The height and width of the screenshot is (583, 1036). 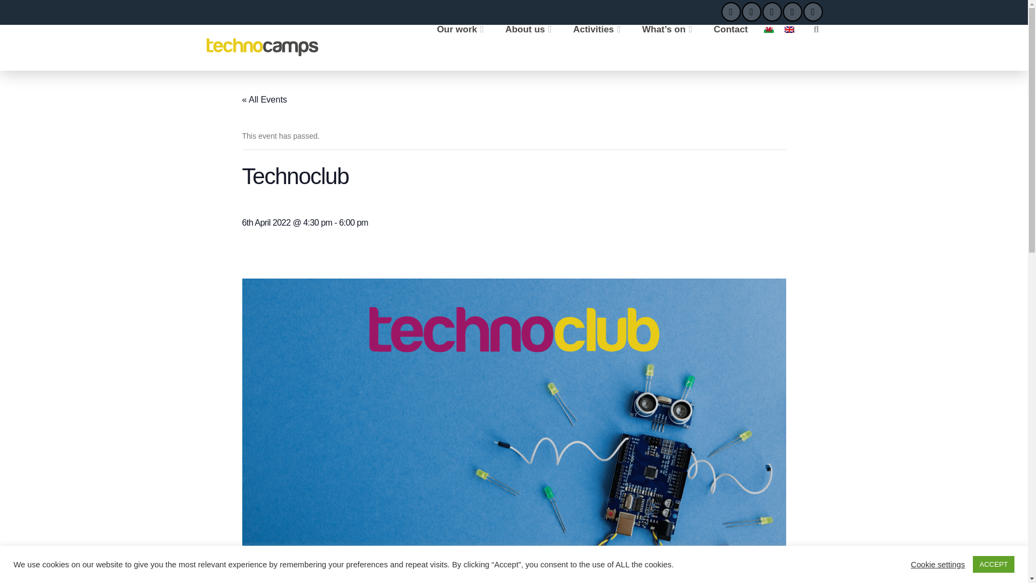 I want to click on Activities, so click(x=597, y=48).